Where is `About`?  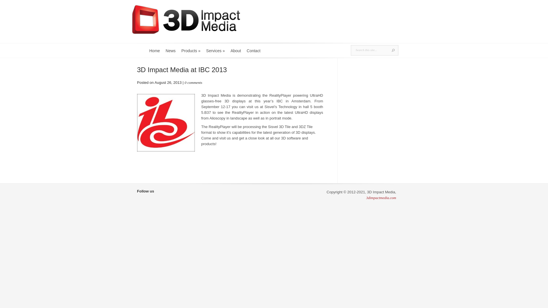 About is located at coordinates (236, 53).